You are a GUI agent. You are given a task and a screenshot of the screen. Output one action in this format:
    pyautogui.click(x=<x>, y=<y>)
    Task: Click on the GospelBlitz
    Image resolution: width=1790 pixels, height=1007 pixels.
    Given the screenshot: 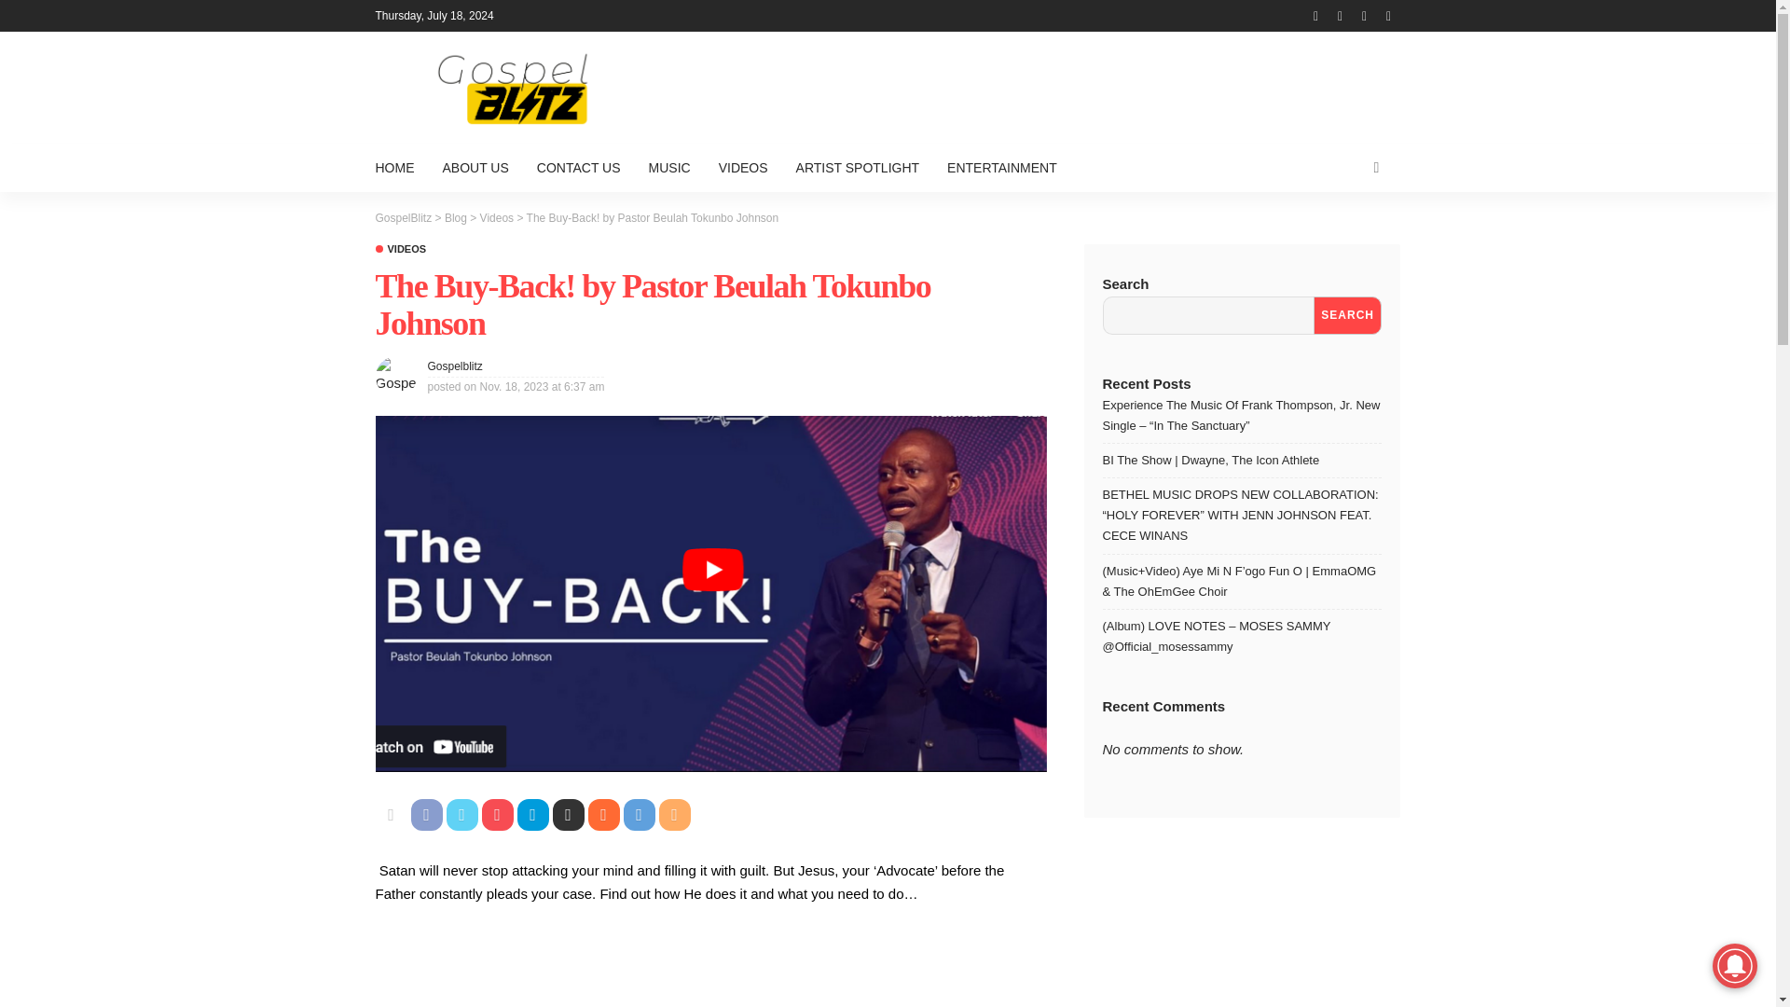 What is the action you would take?
    pyautogui.click(x=403, y=217)
    